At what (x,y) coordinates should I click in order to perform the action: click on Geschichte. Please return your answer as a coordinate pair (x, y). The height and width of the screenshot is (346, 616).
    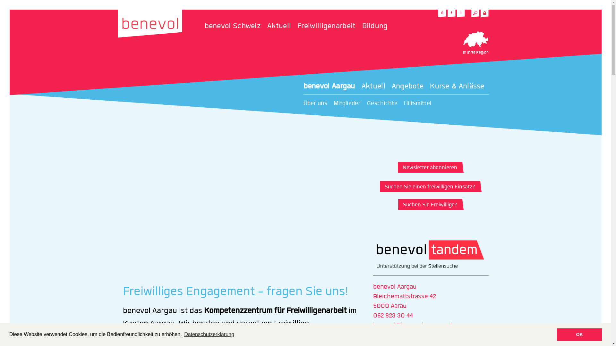
    Looking at the image, I should click on (386, 103).